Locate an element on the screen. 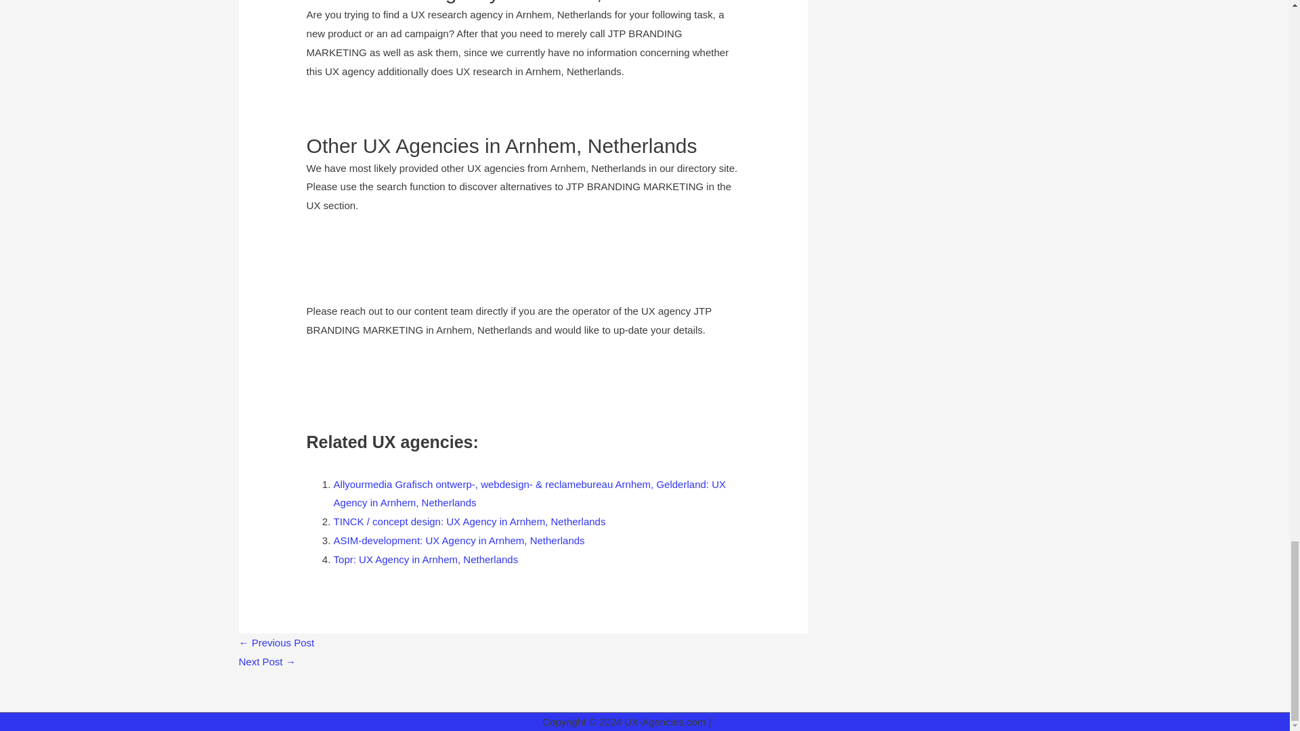 The image size is (1300, 731). Topr: UX Agency in Arnhem, Netherlands is located at coordinates (427, 559).